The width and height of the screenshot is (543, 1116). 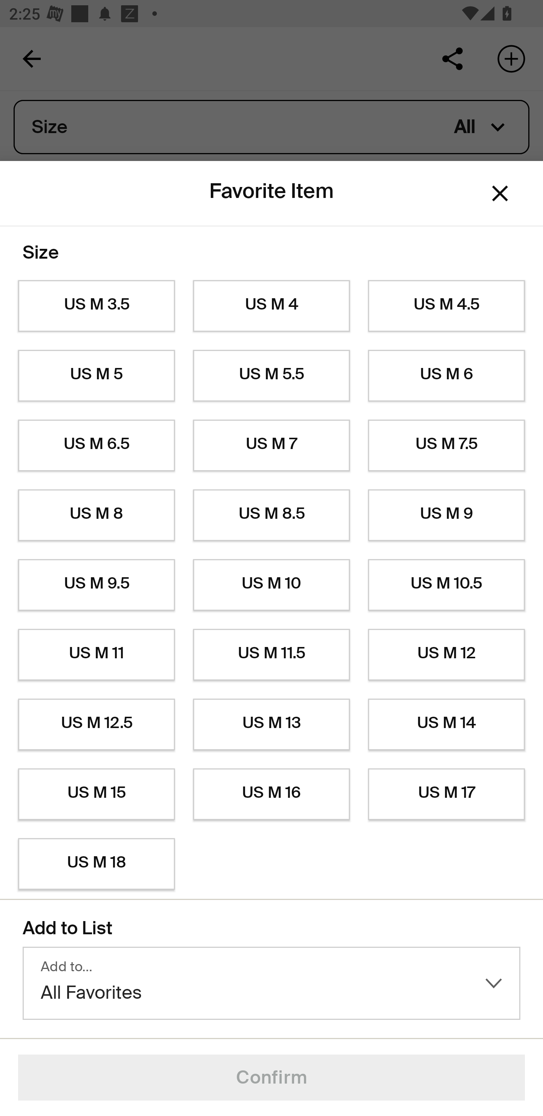 I want to click on US M 3.5, so click(x=96, y=306).